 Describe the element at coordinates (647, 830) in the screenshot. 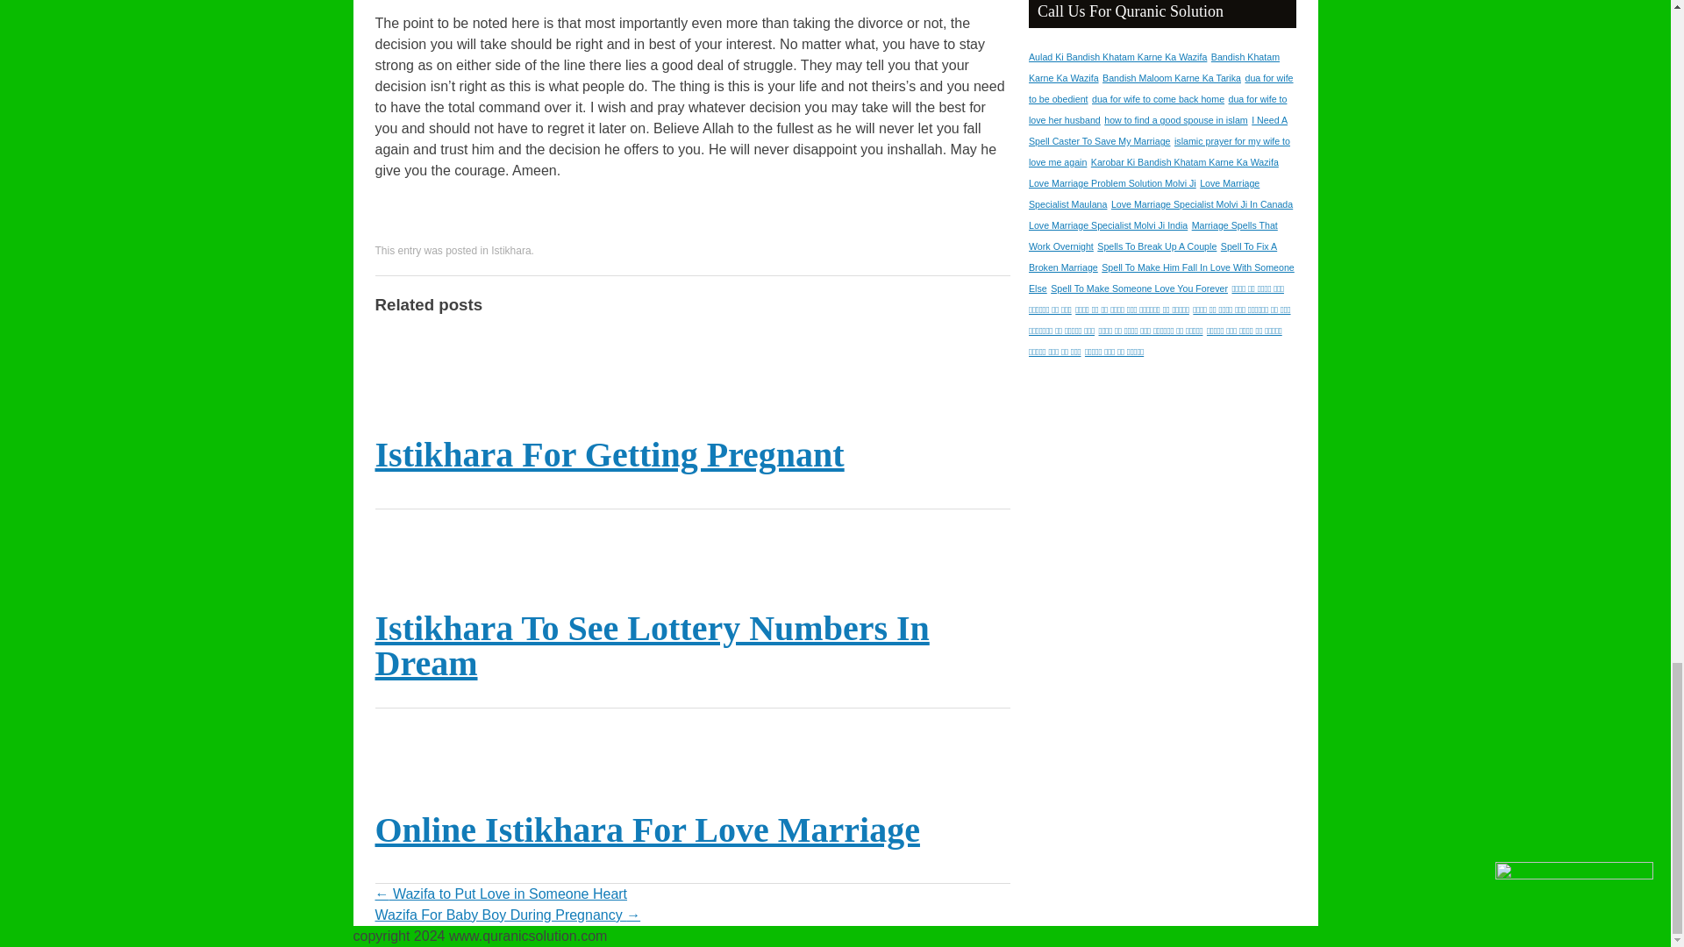

I see `Permalink to Online Istikhara For Love Marriage` at that location.